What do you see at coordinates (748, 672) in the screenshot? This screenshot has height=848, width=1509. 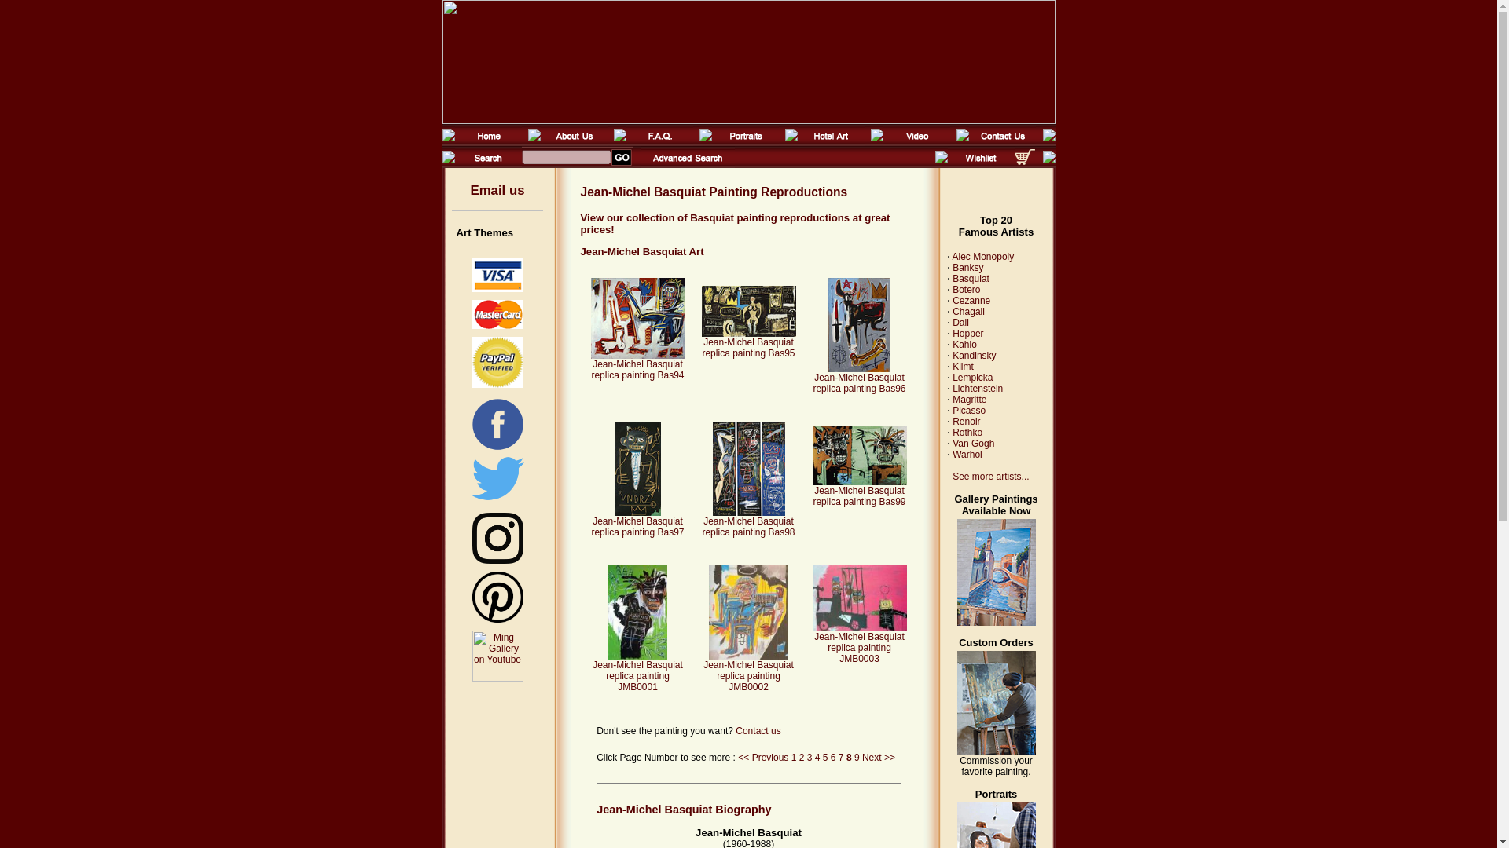 I see `Jean-Michel Basquiat replica painting JMB0002` at bounding box center [748, 672].